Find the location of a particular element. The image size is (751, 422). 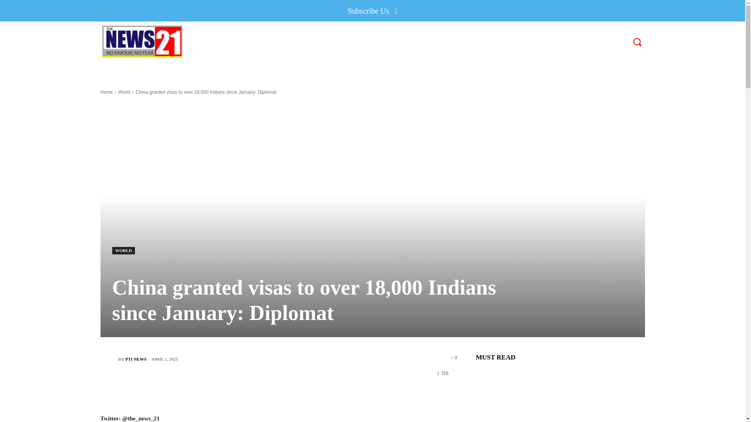

WORLD is located at coordinates (124, 250).